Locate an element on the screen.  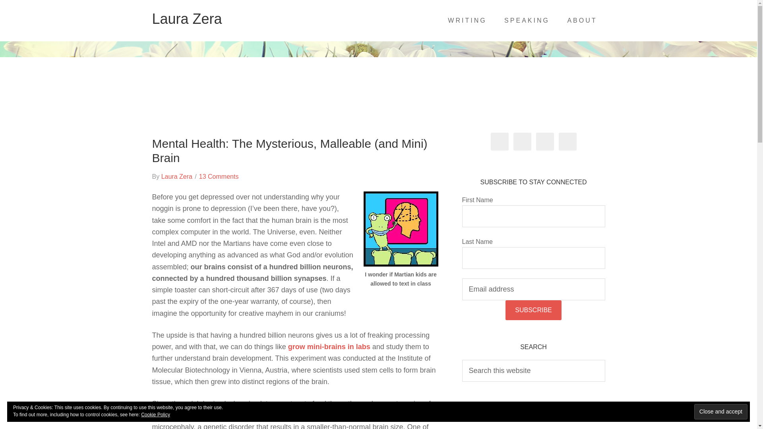
Close and accept is located at coordinates (721, 412).